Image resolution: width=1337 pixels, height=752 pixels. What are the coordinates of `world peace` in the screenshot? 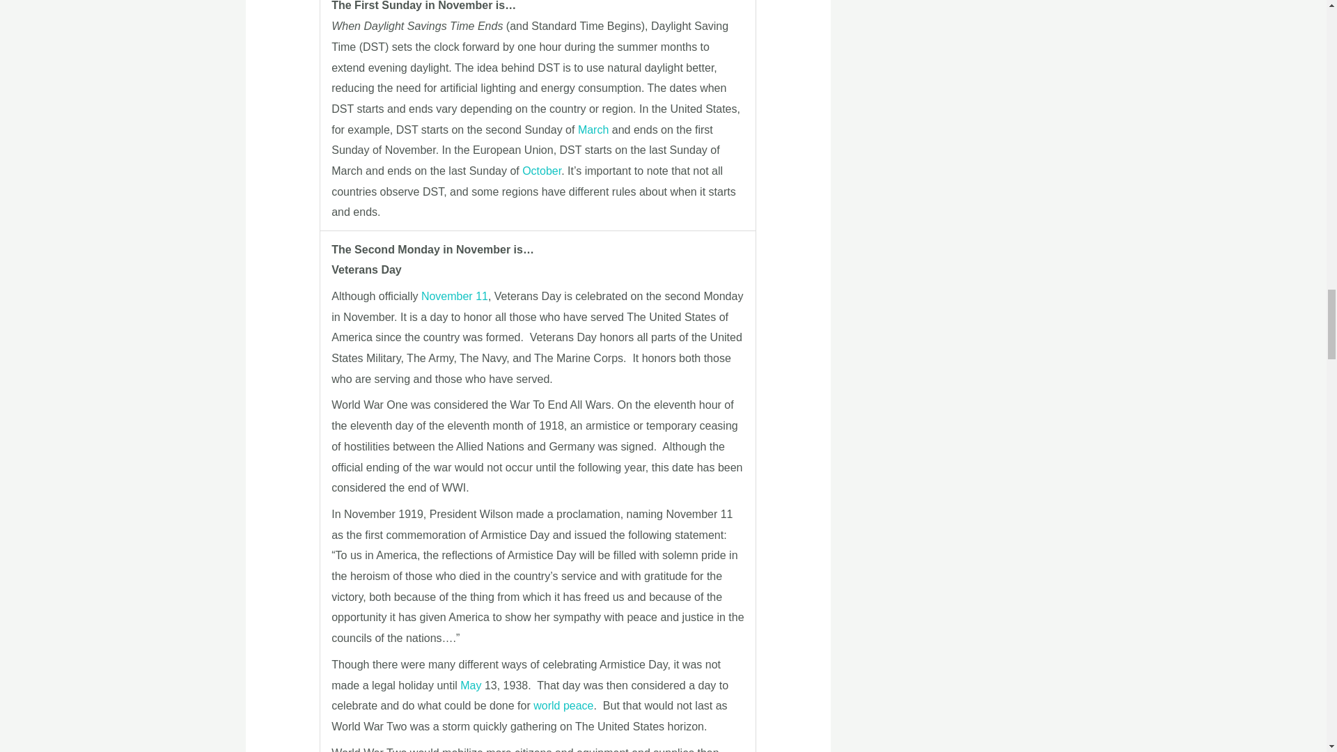 It's located at (563, 705).